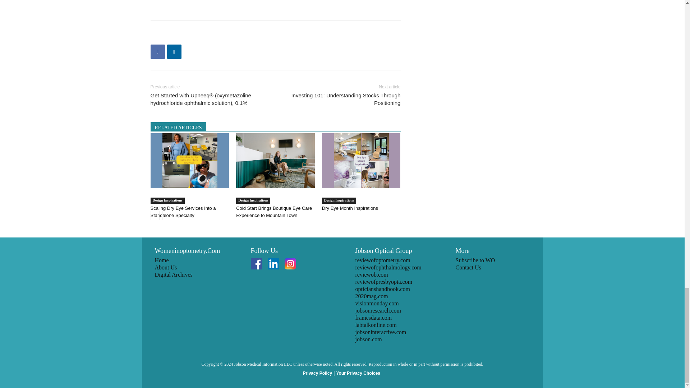 The width and height of the screenshot is (690, 388). I want to click on Dry Eye Month Inspirations, so click(362, 161).